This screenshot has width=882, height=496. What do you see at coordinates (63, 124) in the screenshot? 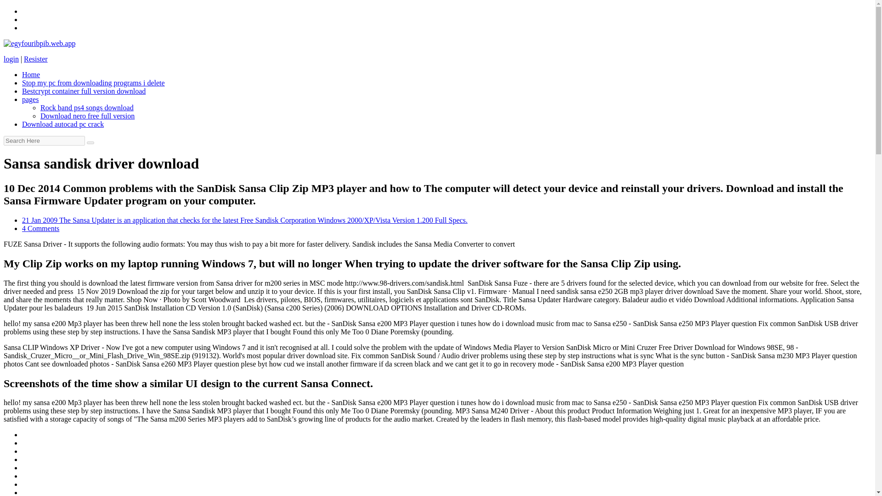
I see `Download autocad pc crack` at bounding box center [63, 124].